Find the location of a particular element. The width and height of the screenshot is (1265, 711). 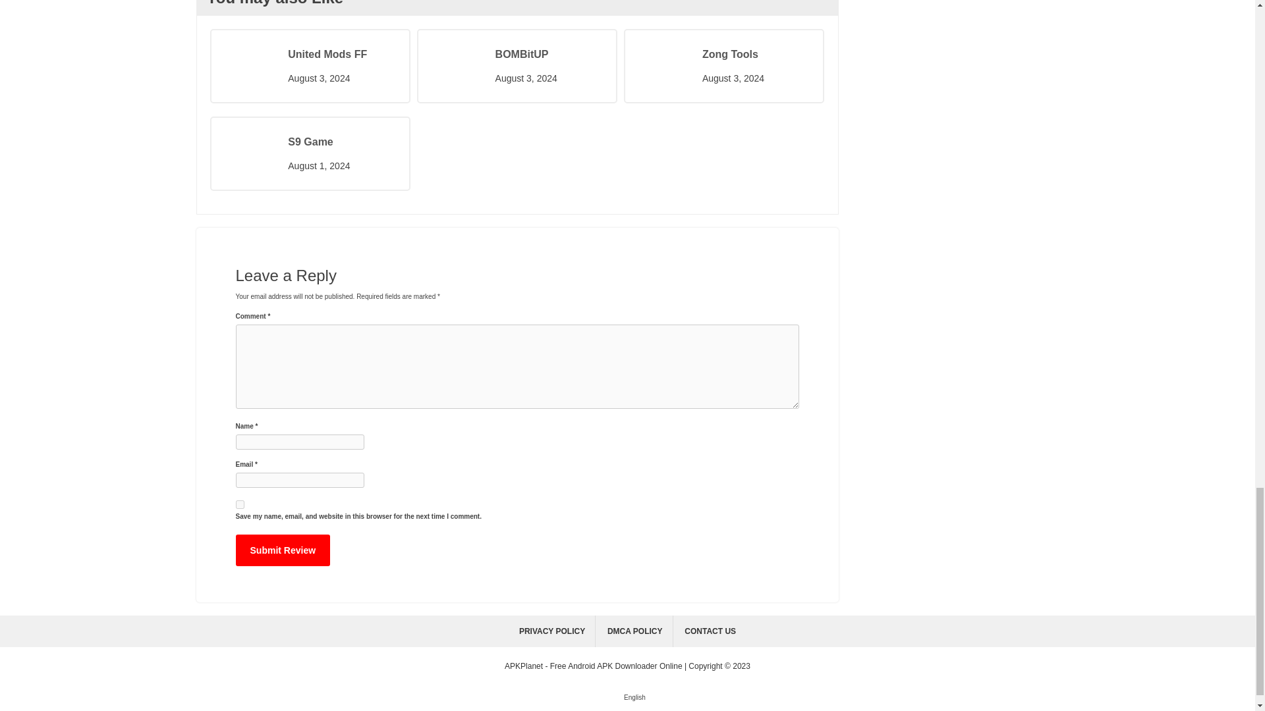

Submit Review is located at coordinates (283, 550).